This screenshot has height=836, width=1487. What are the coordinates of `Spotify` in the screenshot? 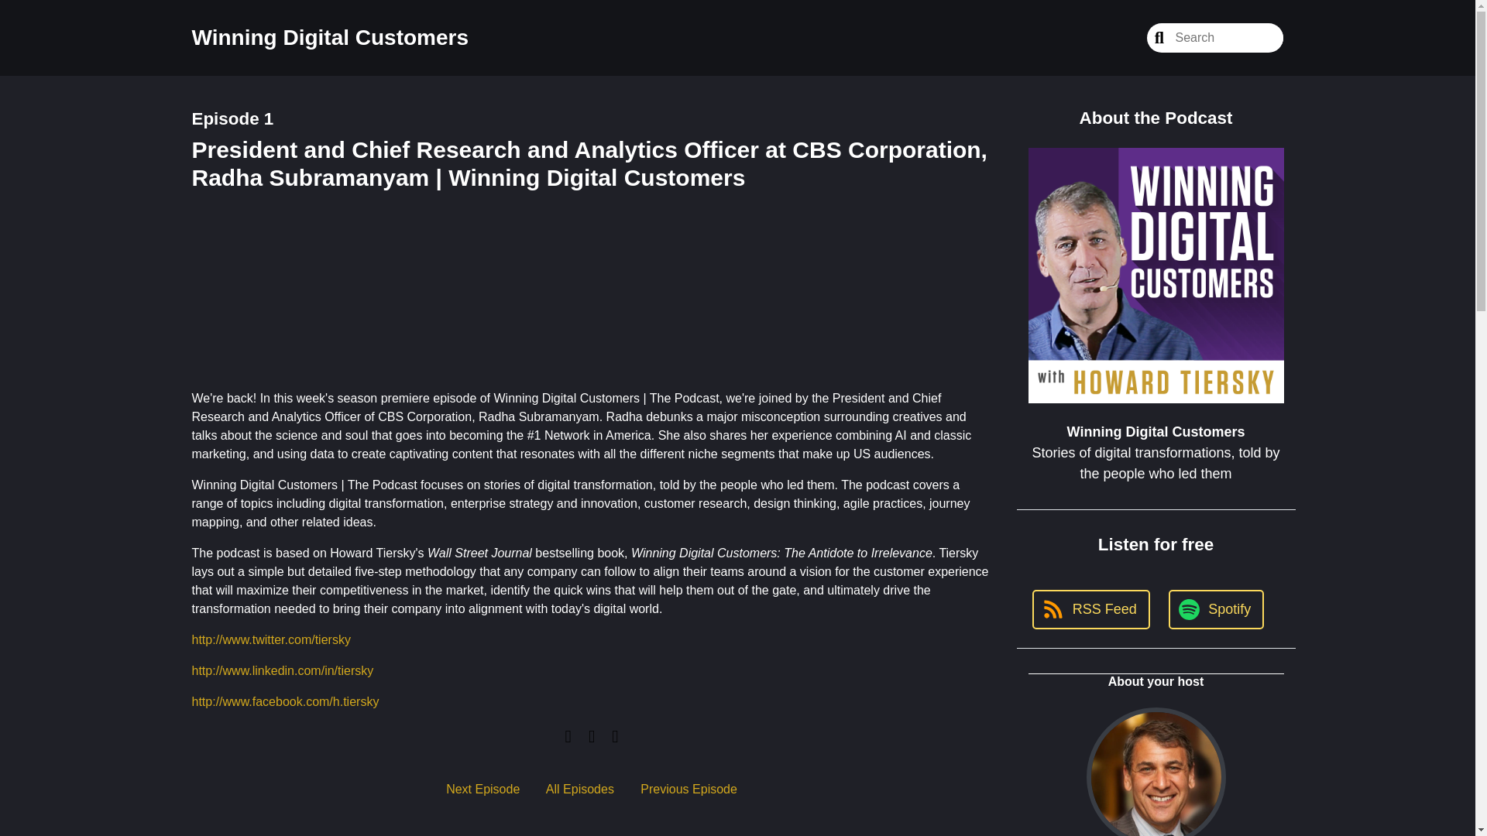 It's located at (1216, 373).